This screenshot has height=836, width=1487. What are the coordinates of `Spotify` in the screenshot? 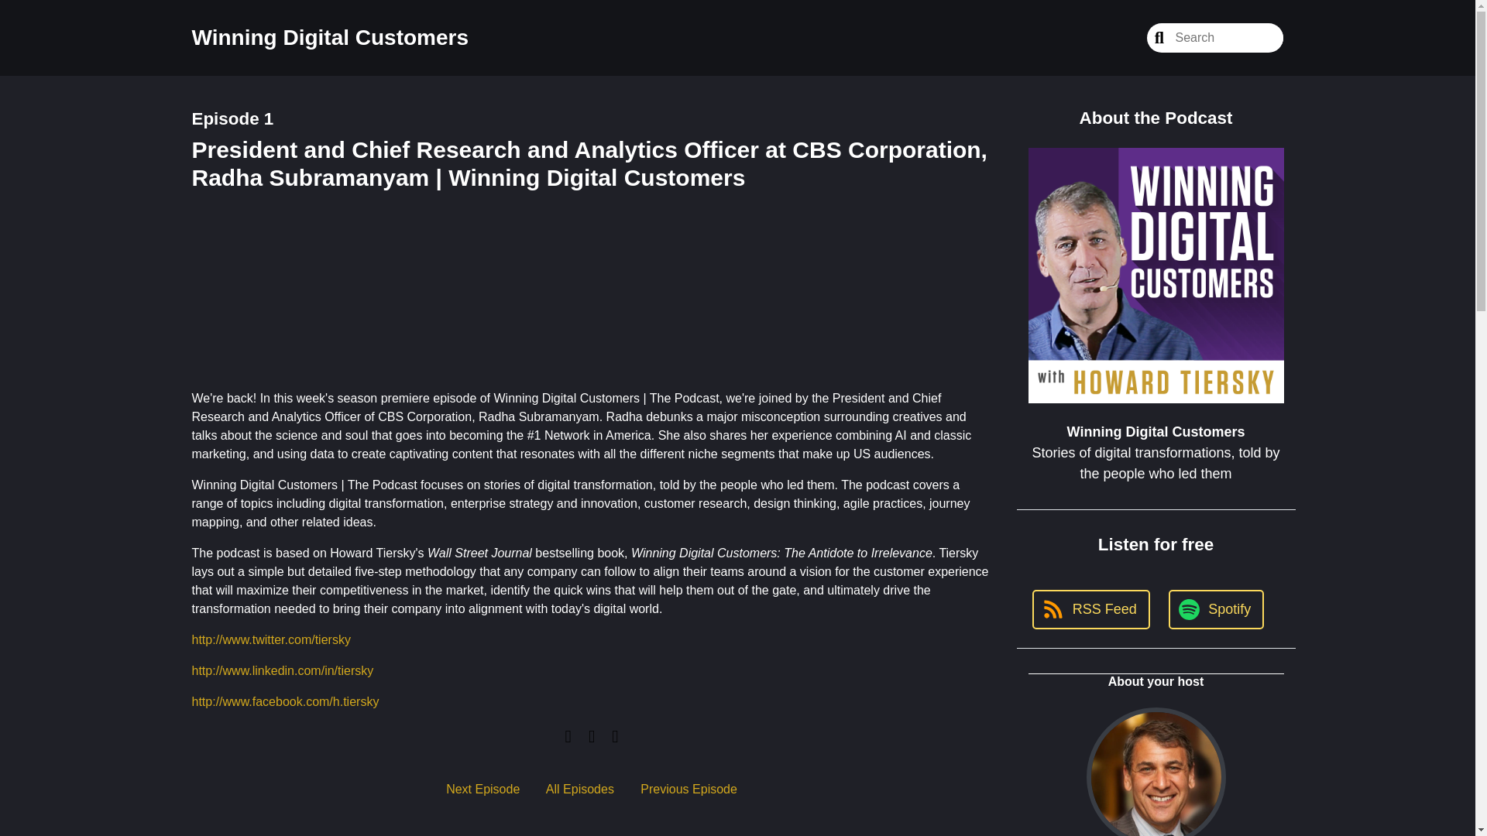 It's located at (1216, 373).